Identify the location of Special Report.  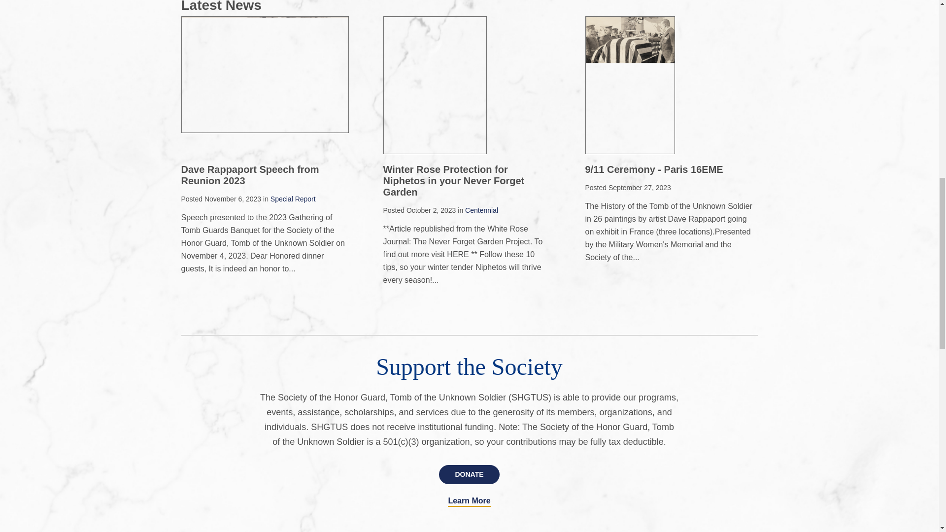
(293, 199).